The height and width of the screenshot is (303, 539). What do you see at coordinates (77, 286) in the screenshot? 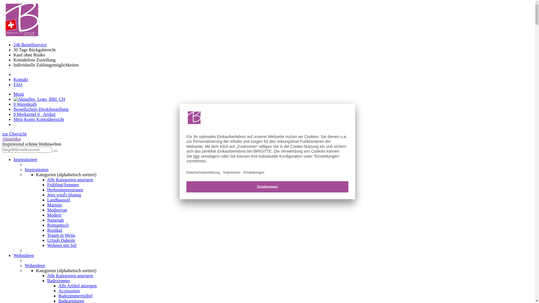
I see `Alle Artikel anzeigen` at bounding box center [77, 286].